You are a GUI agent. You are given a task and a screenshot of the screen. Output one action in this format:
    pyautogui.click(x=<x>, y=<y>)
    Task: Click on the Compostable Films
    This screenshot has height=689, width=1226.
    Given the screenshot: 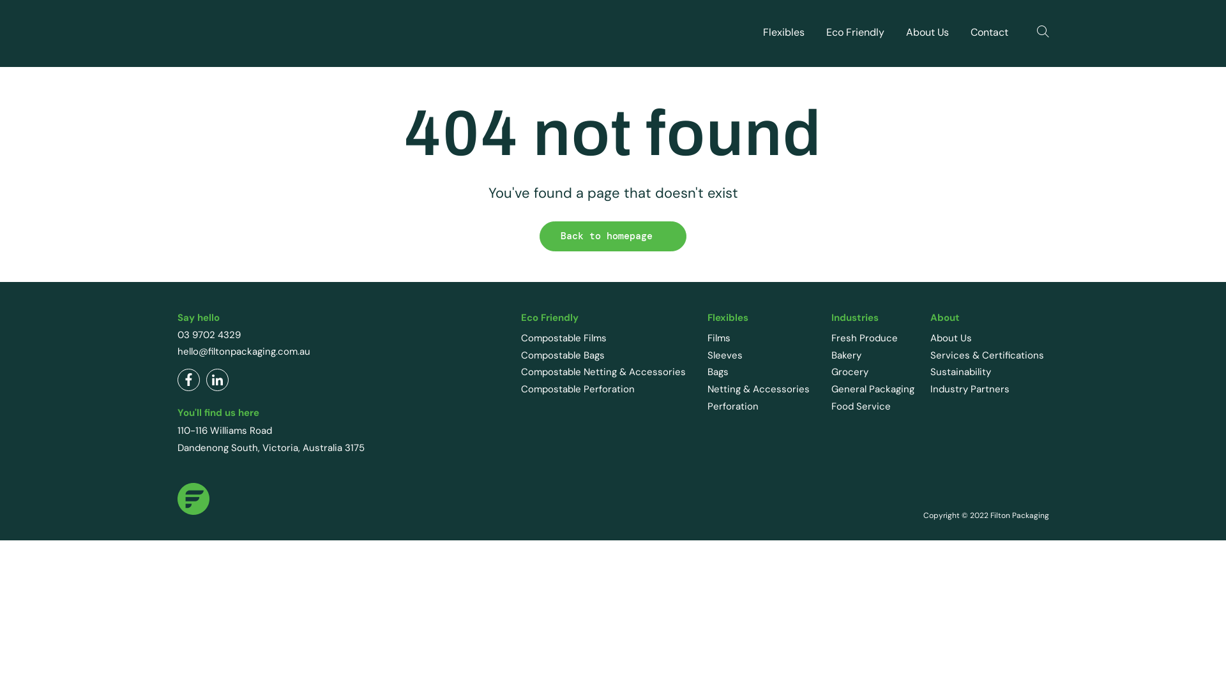 What is the action you would take?
    pyautogui.click(x=564, y=338)
    